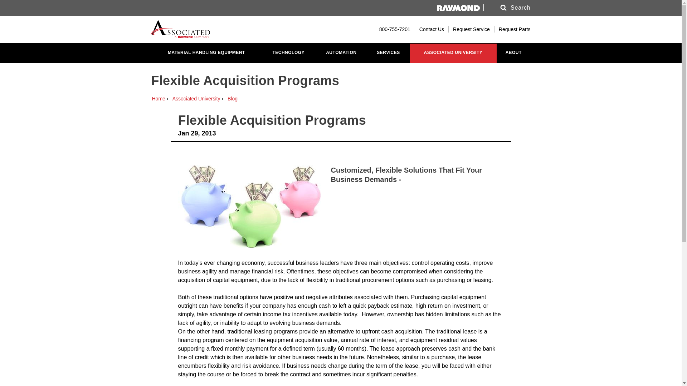 This screenshot has width=687, height=386. I want to click on ASSOCIATED UNIVERSITY, so click(453, 53).